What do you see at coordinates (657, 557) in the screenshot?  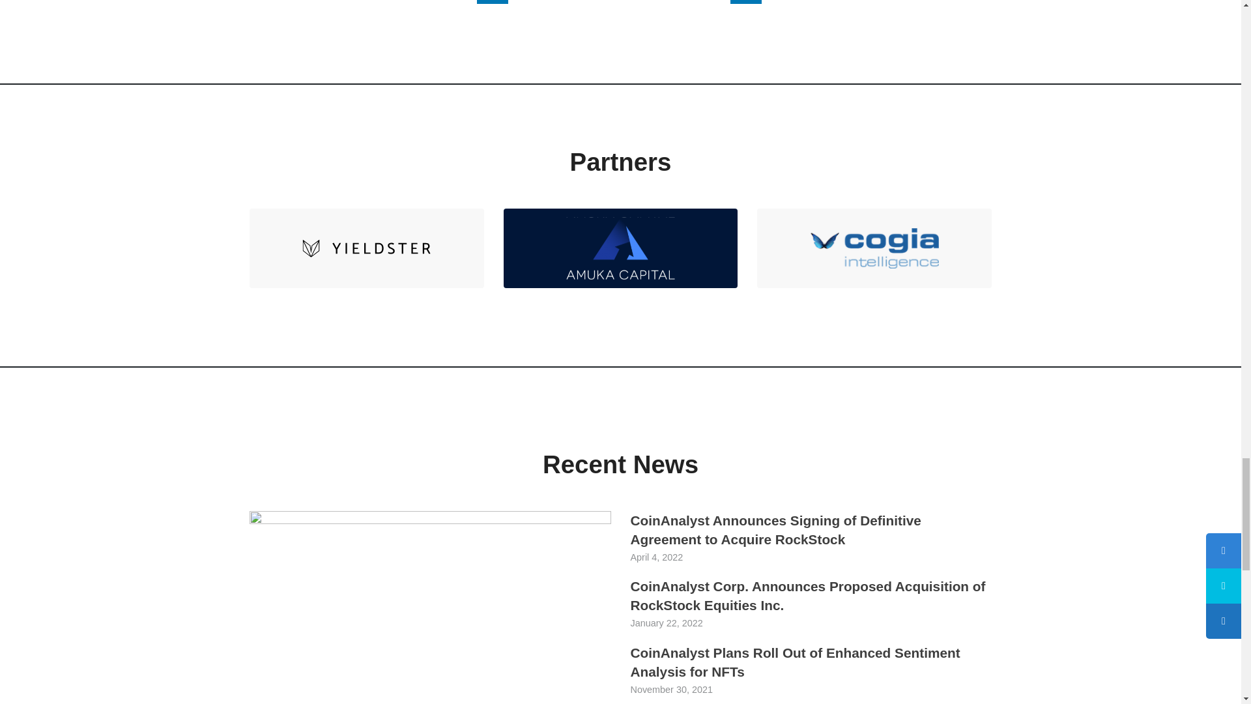 I see `April 4, 2022` at bounding box center [657, 557].